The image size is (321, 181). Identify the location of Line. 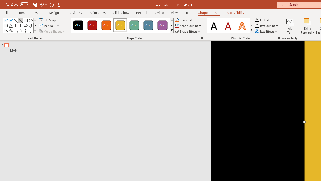
(16, 21).